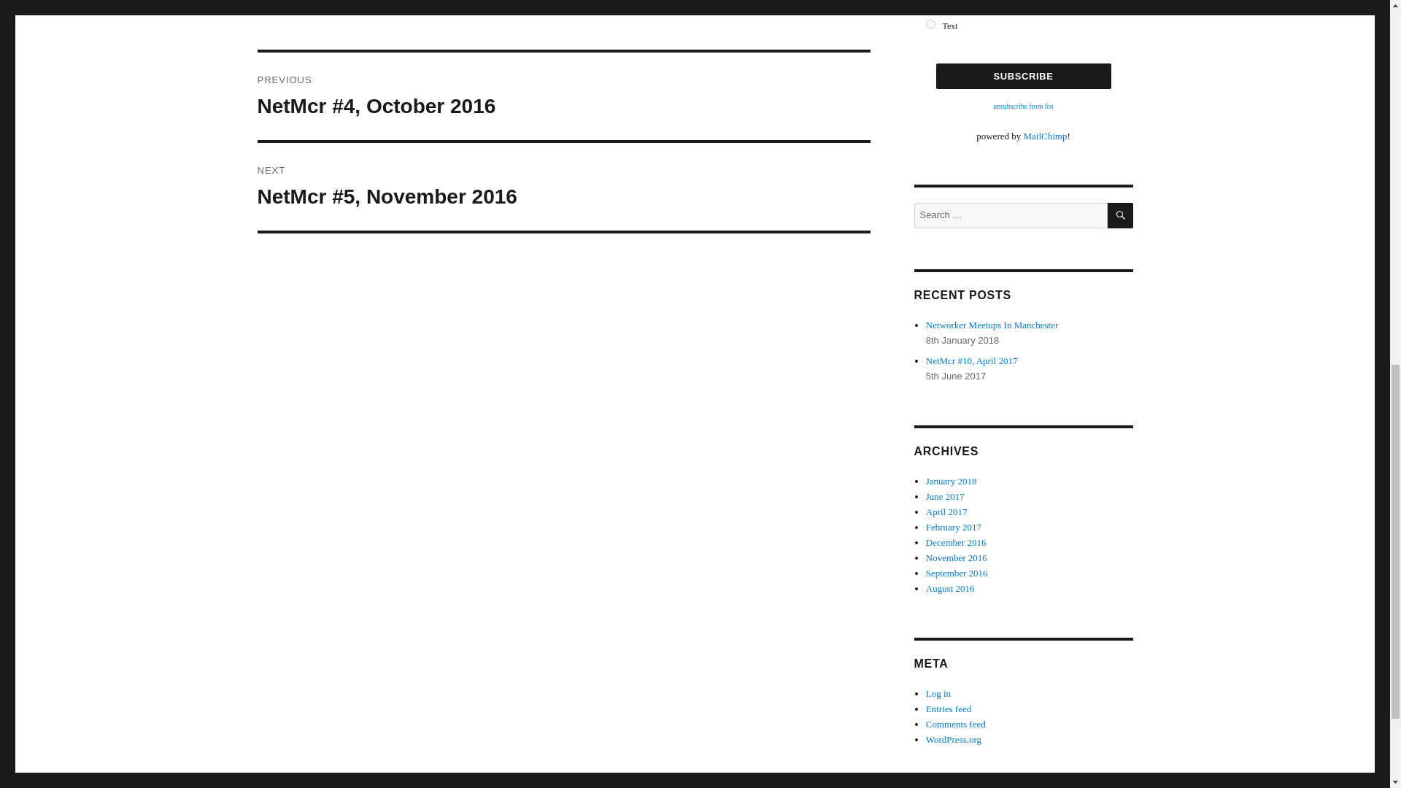 The image size is (1401, 788). Describe the element at coordinates (1121, 215) in the screenshot. I see `SEARCH` at that location.